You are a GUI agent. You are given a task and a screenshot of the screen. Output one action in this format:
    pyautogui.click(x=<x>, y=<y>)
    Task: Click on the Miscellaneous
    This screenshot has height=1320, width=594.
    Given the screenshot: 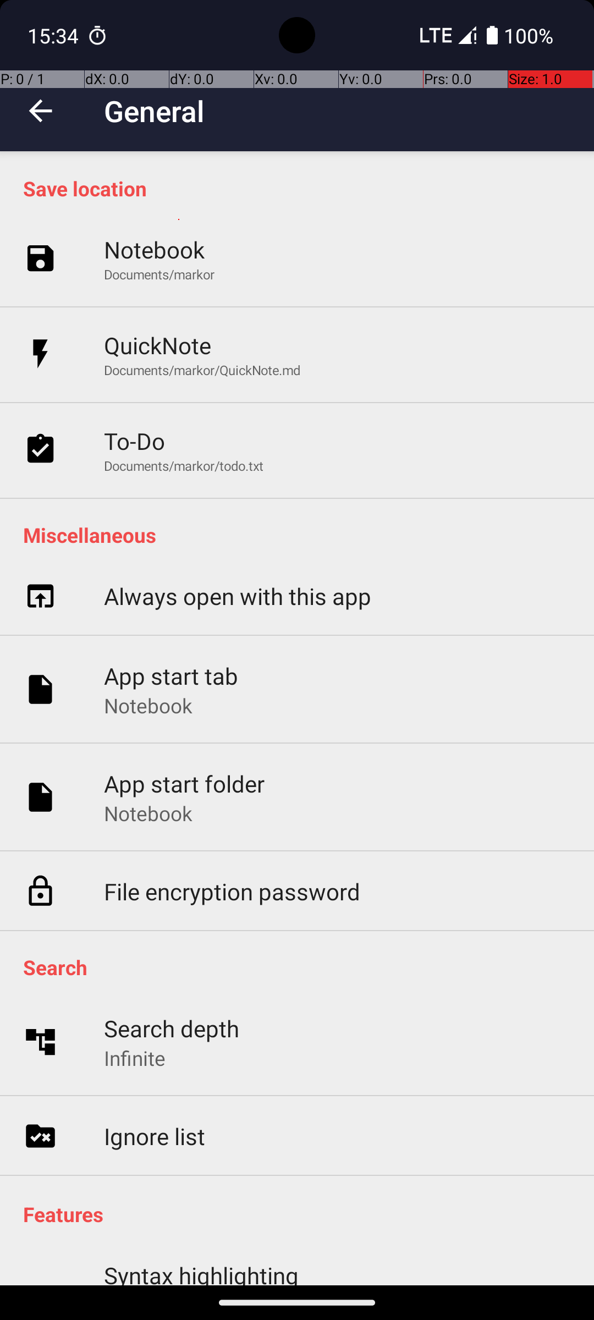 What is the action you would take?
    pyautogui.click(x=302, y=535)
    